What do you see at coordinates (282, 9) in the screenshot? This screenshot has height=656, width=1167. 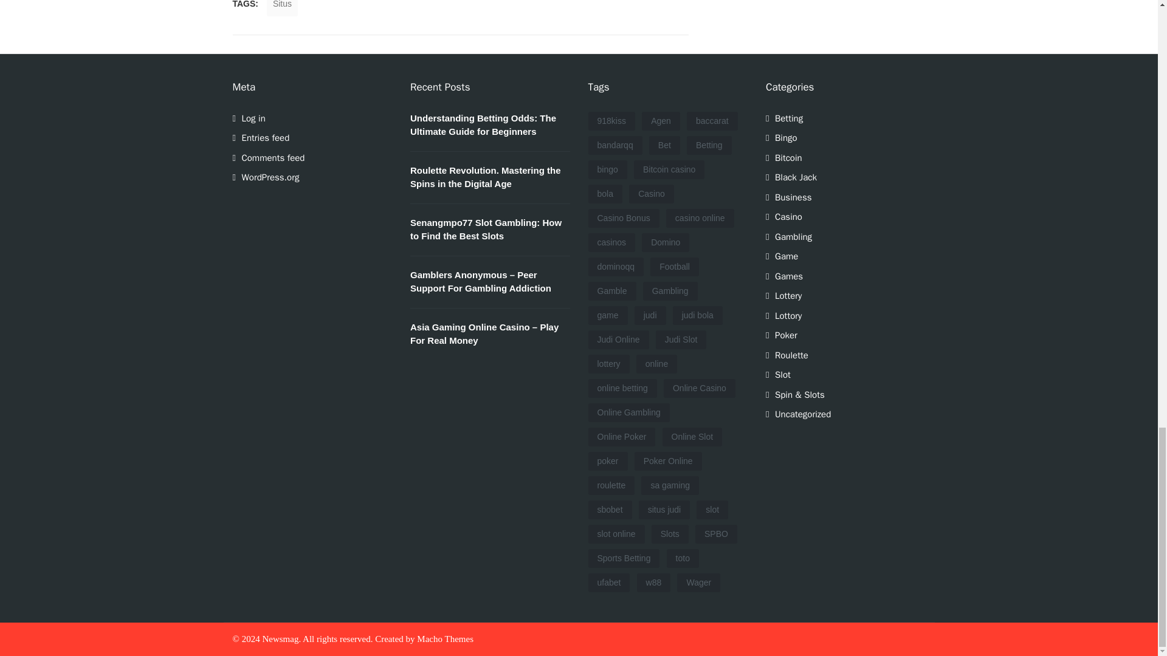 I see `Situs` at bounding box center [282, 9].